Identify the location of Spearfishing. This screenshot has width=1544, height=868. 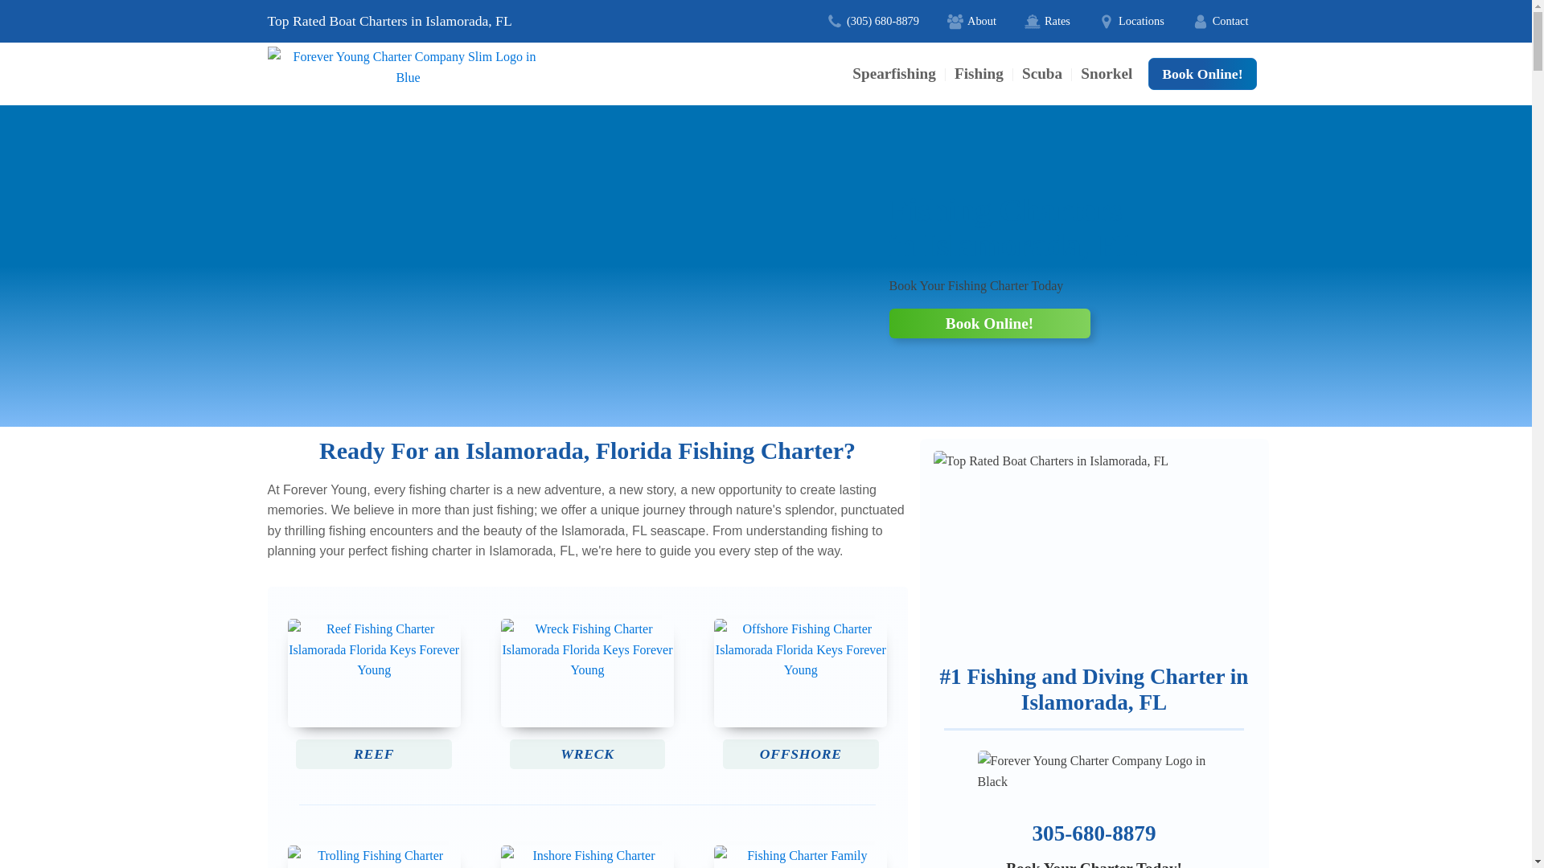
(893, 72).